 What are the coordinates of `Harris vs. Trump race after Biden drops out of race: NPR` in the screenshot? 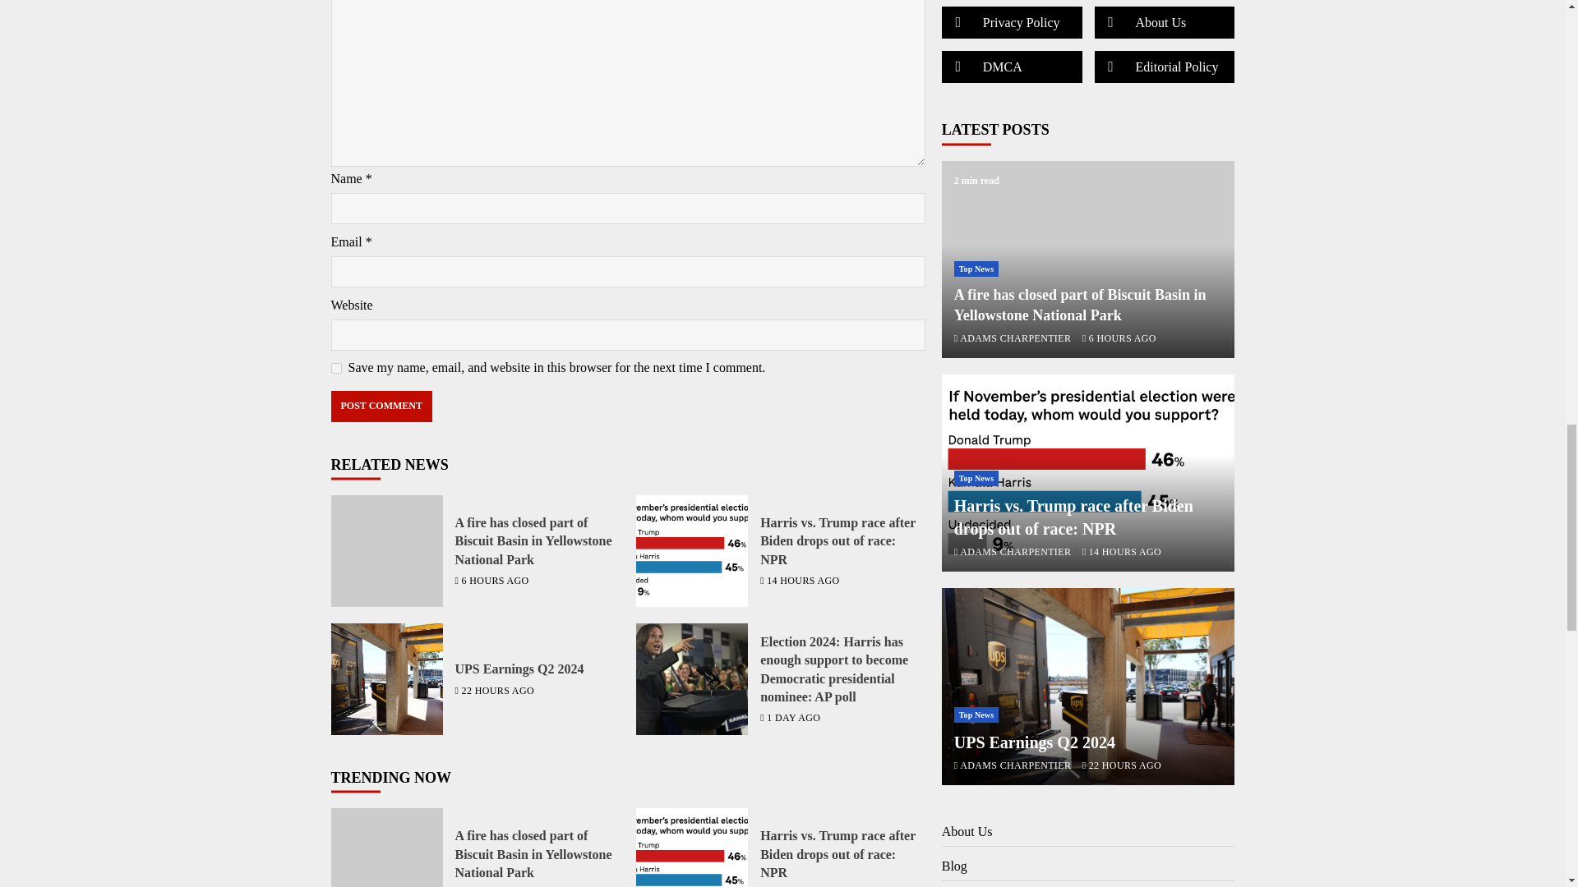 It's located at (692, 550).